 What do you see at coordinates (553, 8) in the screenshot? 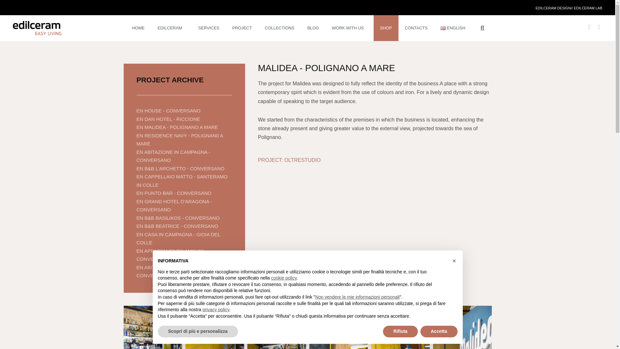
I see `EDILCERAM DESIGN` at bounding box center [553, 8].